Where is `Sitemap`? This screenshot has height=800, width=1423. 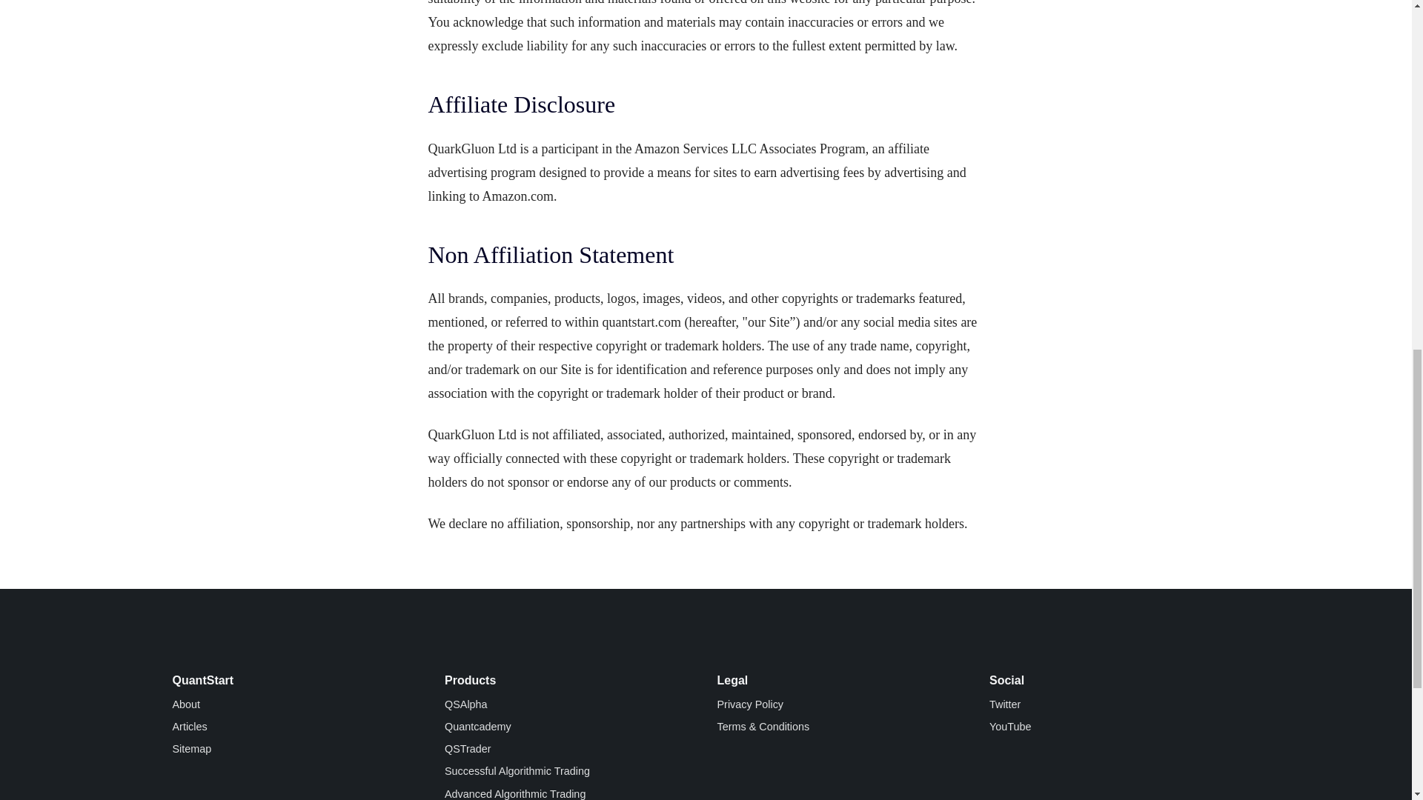 Sitemap is located at coordinates (191, 749).